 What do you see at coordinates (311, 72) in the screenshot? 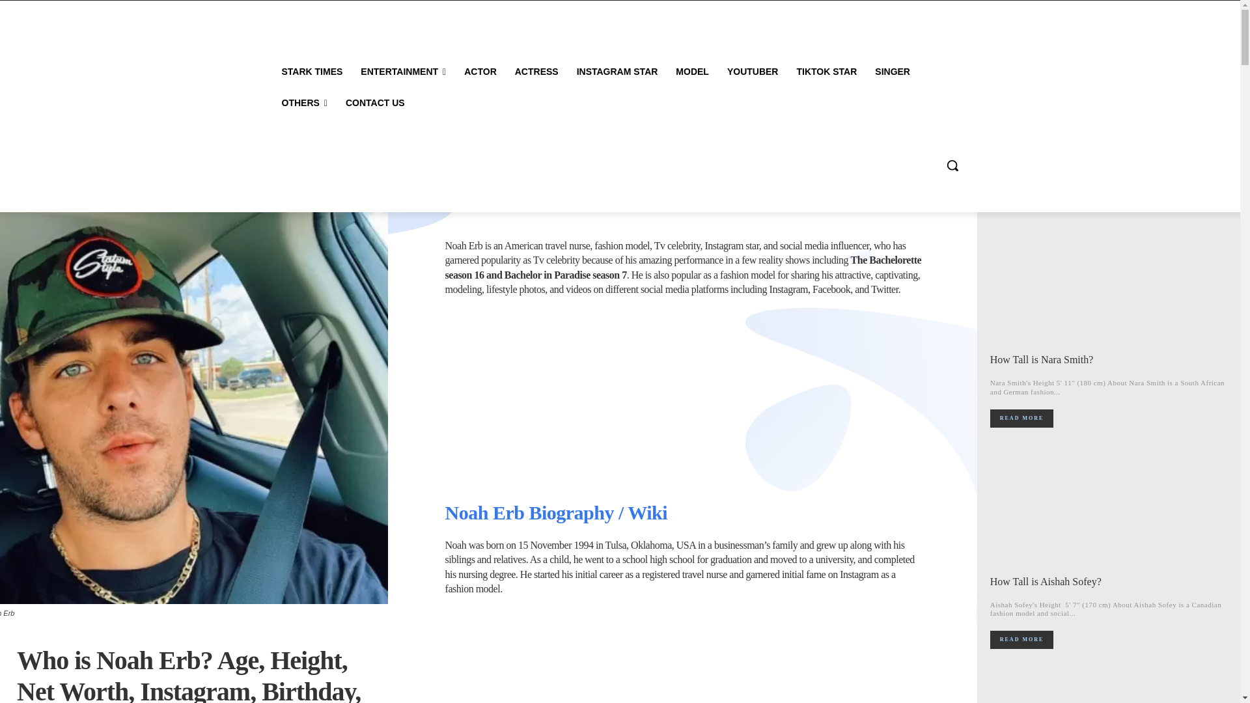
I see `STARK TIMES` at bounding box center [311, 72].